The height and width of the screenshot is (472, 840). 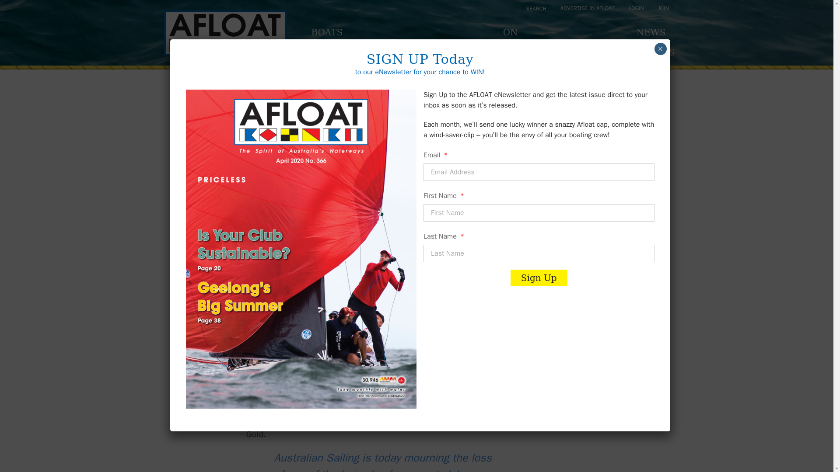 What do you see at coordinates (586, 53) in the screenshot?
I see `DESTINATIONS` at bounding box center [586, 53].